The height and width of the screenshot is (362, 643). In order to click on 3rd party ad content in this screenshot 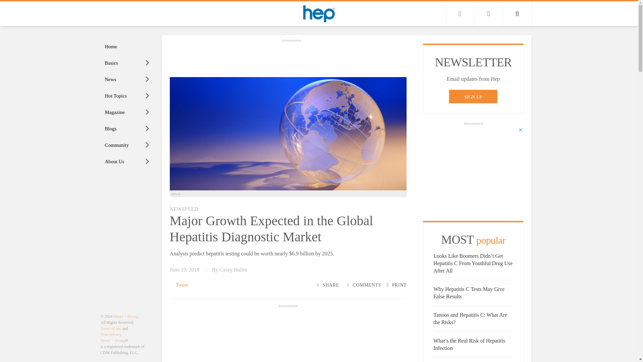, I will do `click(288, 336)`.